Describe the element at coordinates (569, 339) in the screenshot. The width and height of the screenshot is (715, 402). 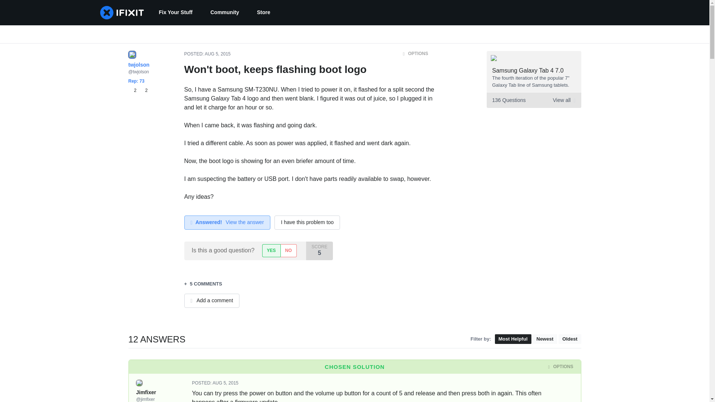
I see `Oldest` at that location.